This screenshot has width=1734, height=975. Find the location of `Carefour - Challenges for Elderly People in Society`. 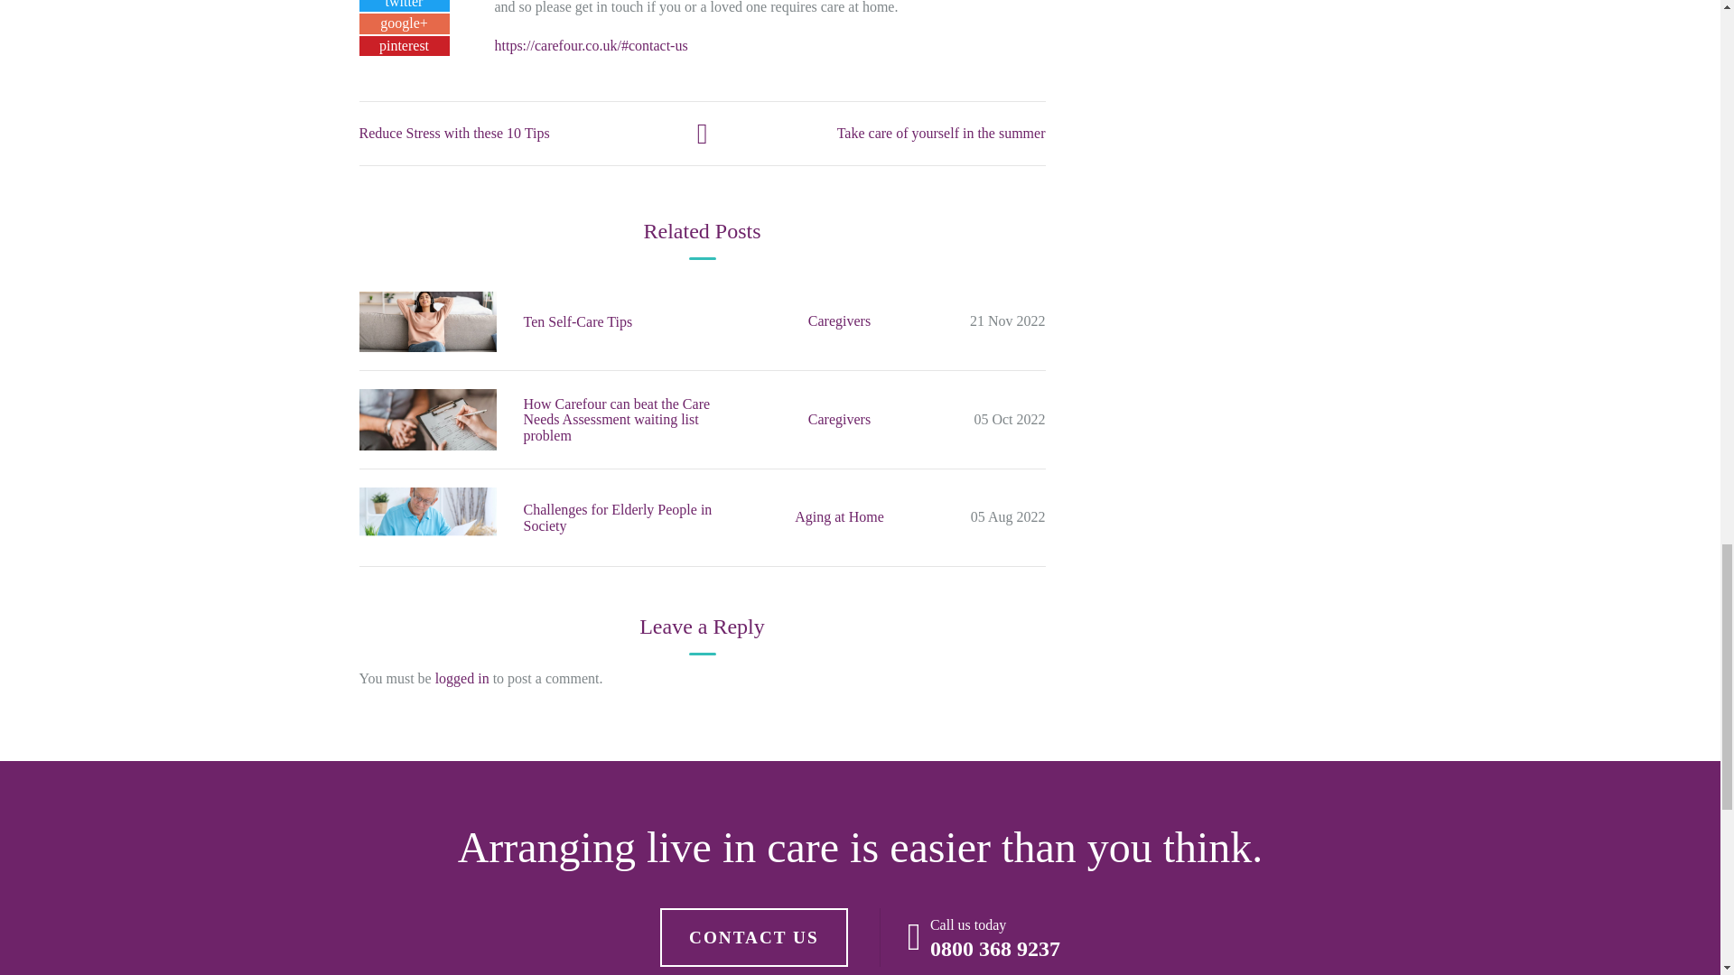

Carefour - Challenges for Elderly People in Society is located at coordinates (427, 518).